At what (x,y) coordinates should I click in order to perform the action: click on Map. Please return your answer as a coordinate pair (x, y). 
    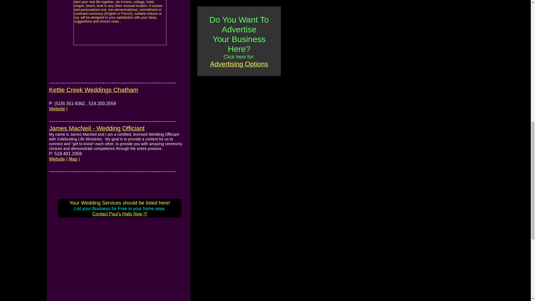
    Looking at the image, I should click on (73, 159).